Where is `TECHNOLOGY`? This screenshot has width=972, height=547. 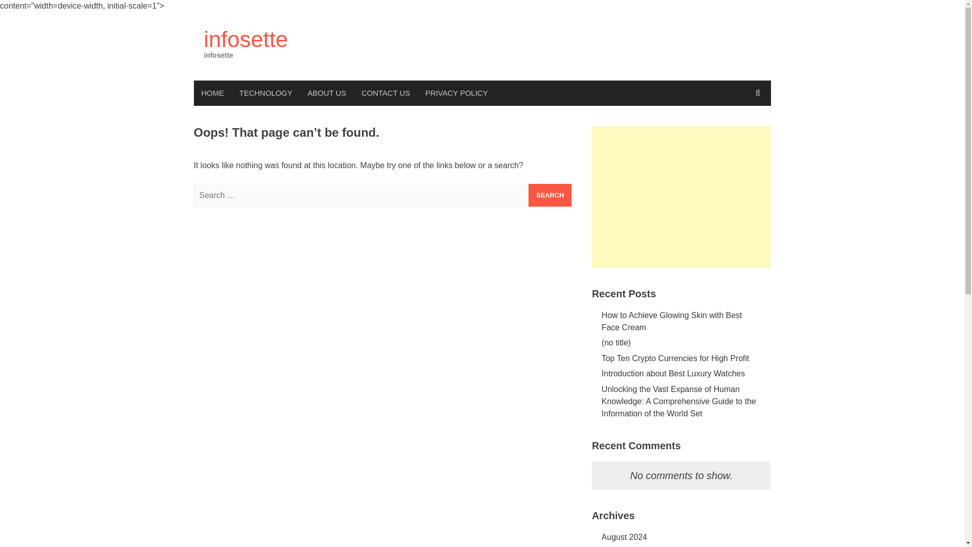 TECHNOLOGY is located at coordinates (266, 93).